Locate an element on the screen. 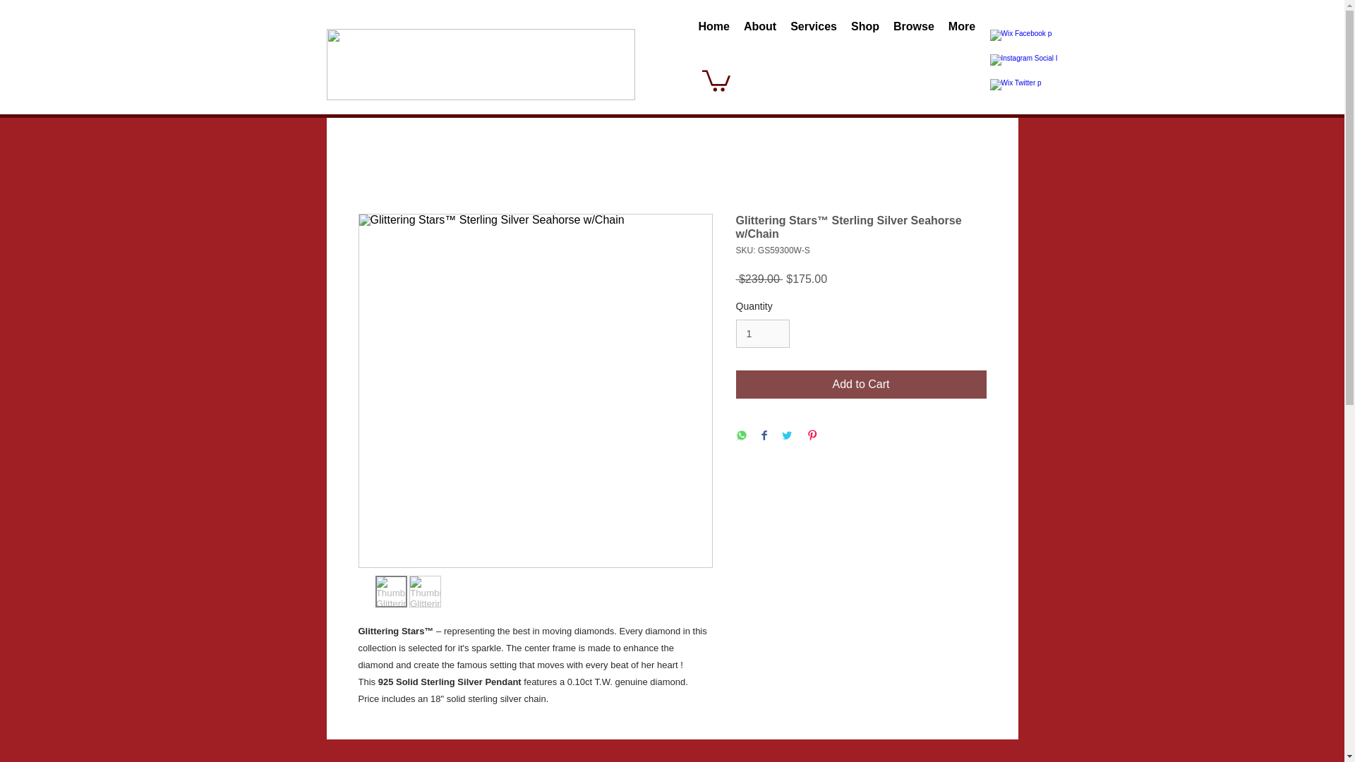 This screenshot has height=762, width=1355. Add to Cart is located at coordinates (861, 384).